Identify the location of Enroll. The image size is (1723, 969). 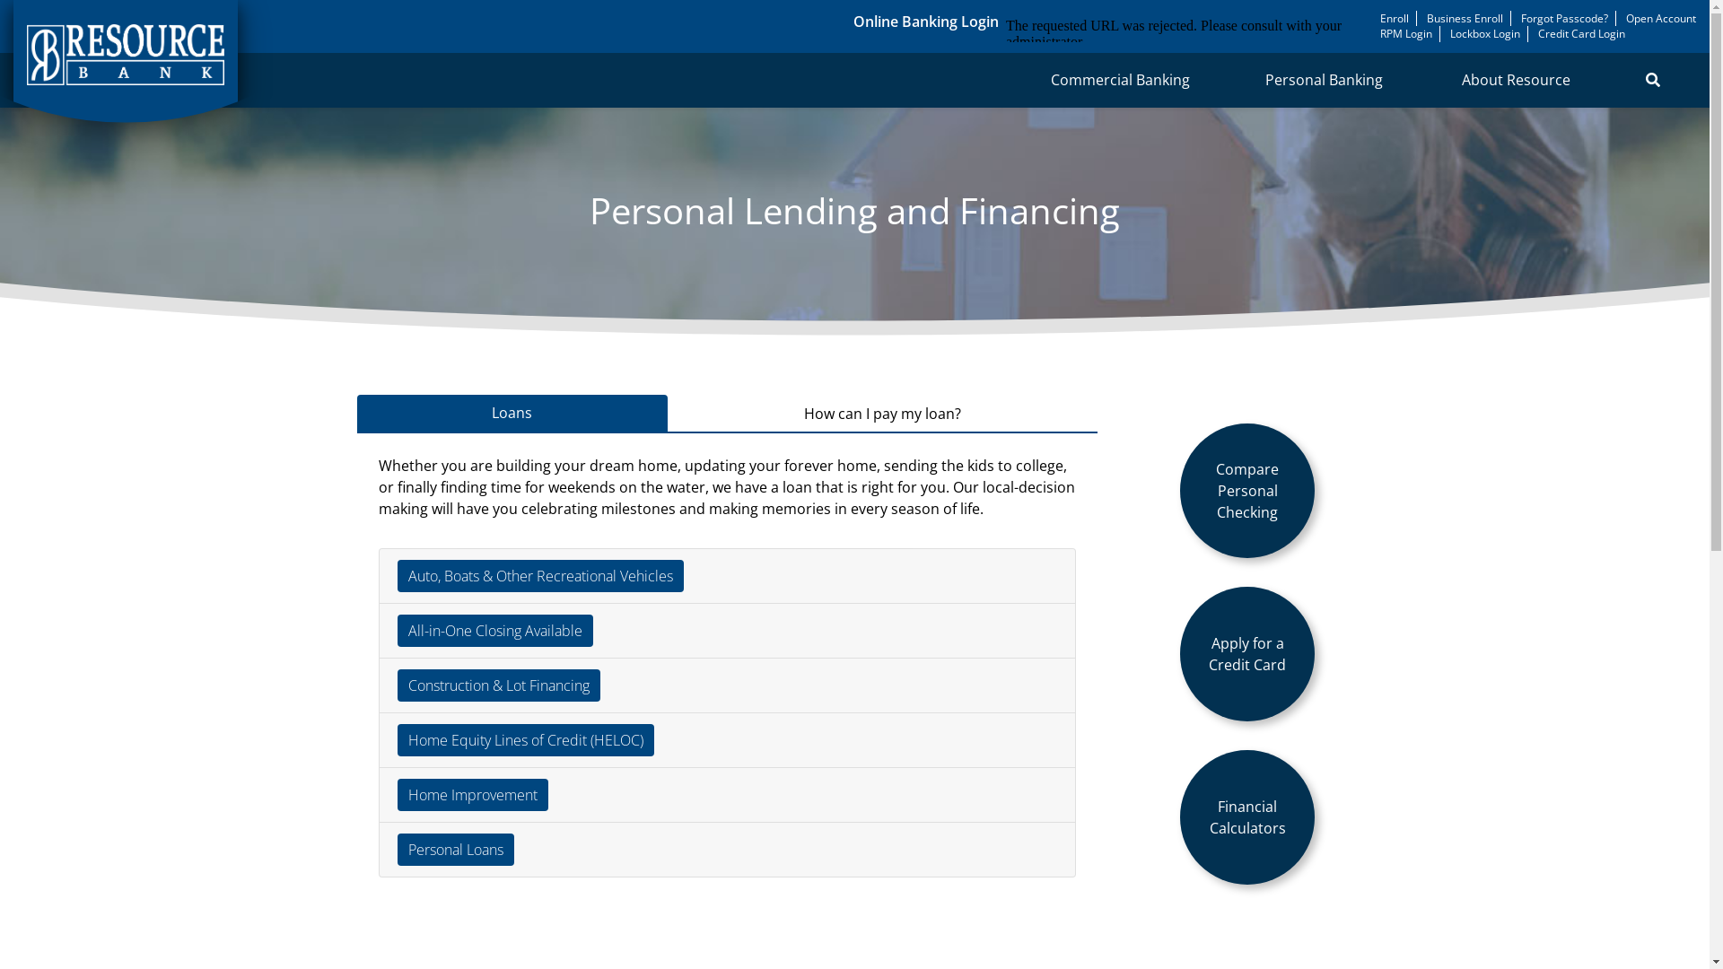
(1395, 18).